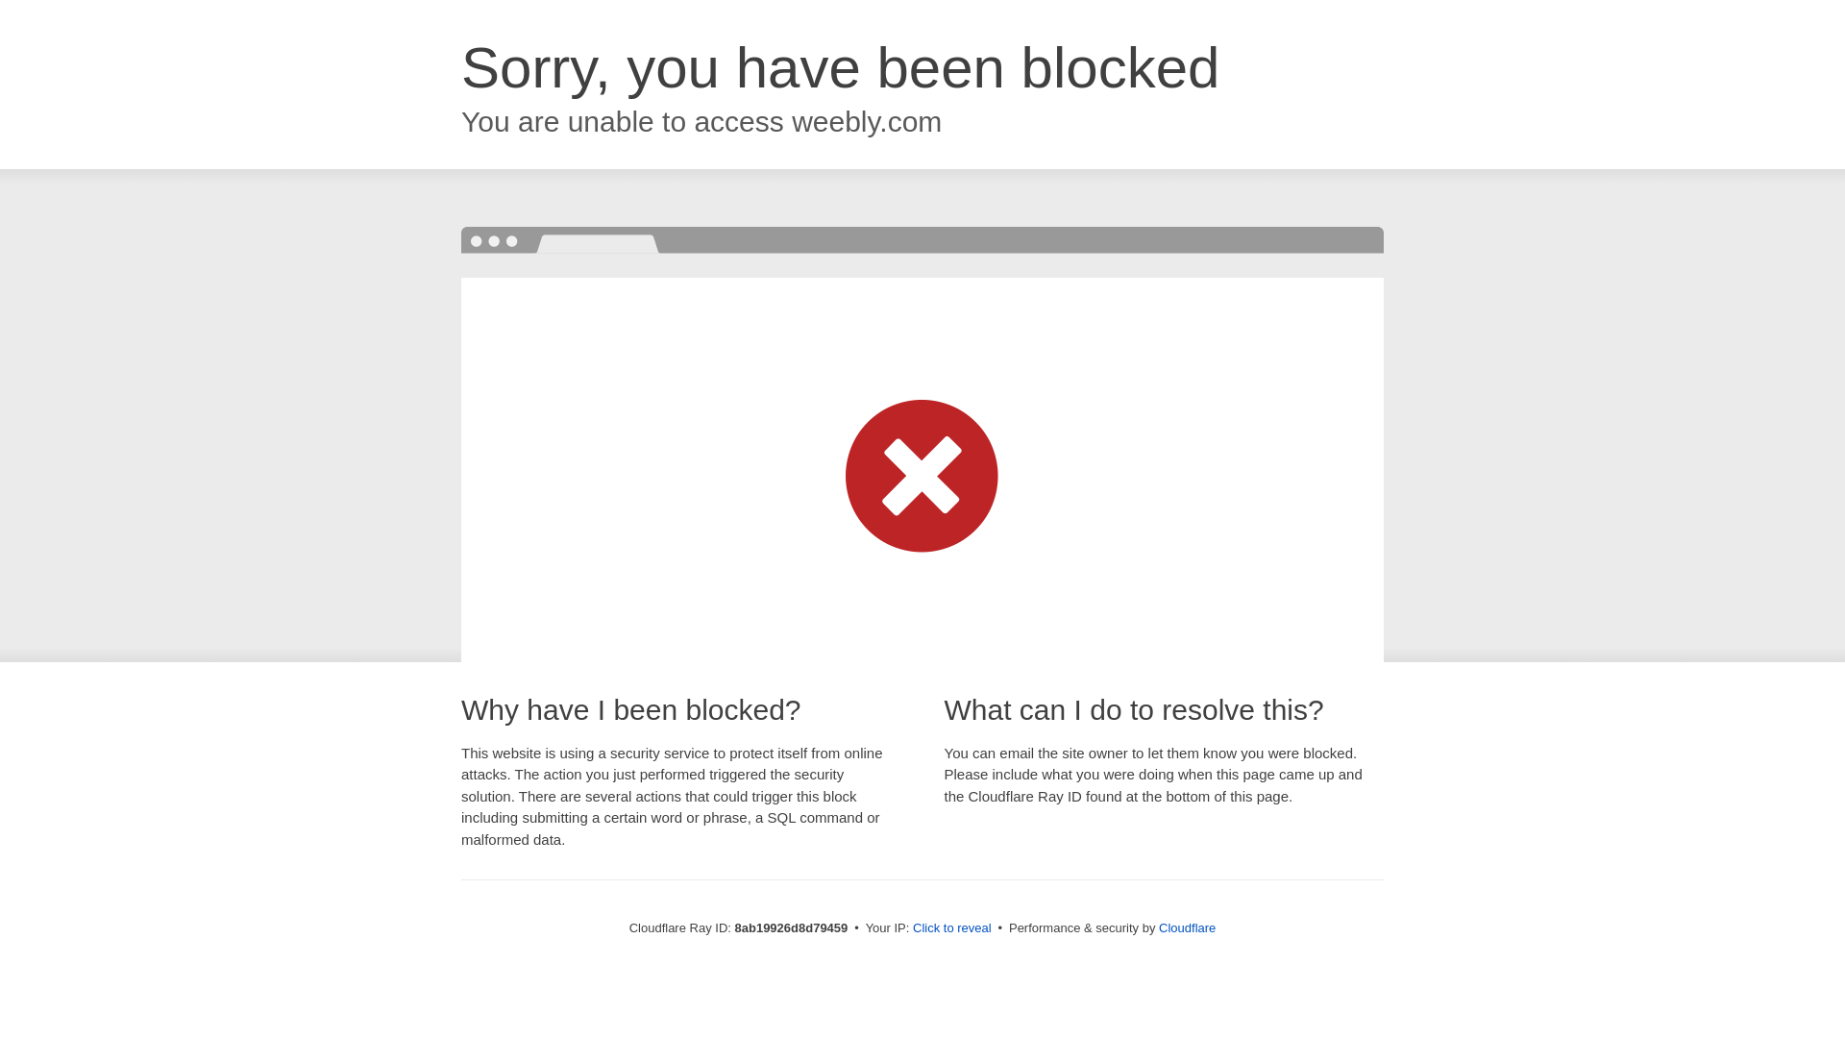 Image resolution: width=1845 pixels, height=1038 pixels. I want to click on Click to reveal, so click(952, 928).